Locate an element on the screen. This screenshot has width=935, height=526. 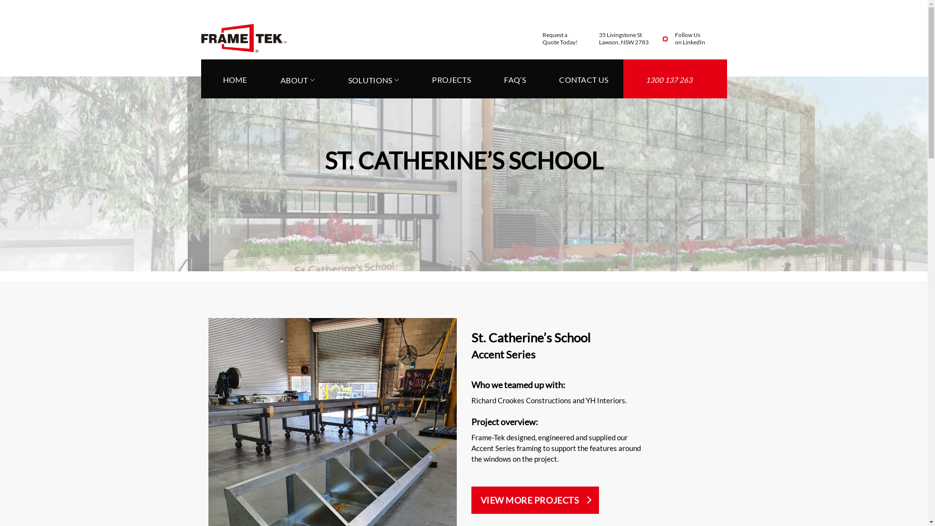
PROJECTS is located at coordinates (451, 79).